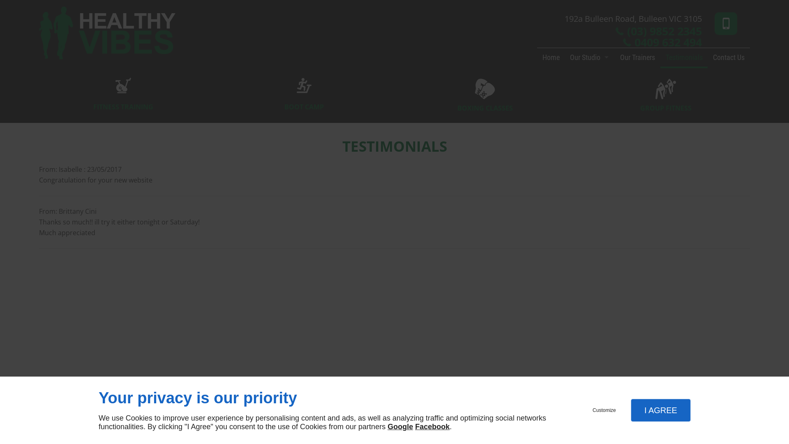 The width and height of the screenshot is (789, 444). Describe the element at coordinates (432, 427) in the screenshot. I see `Facebook` at that location.